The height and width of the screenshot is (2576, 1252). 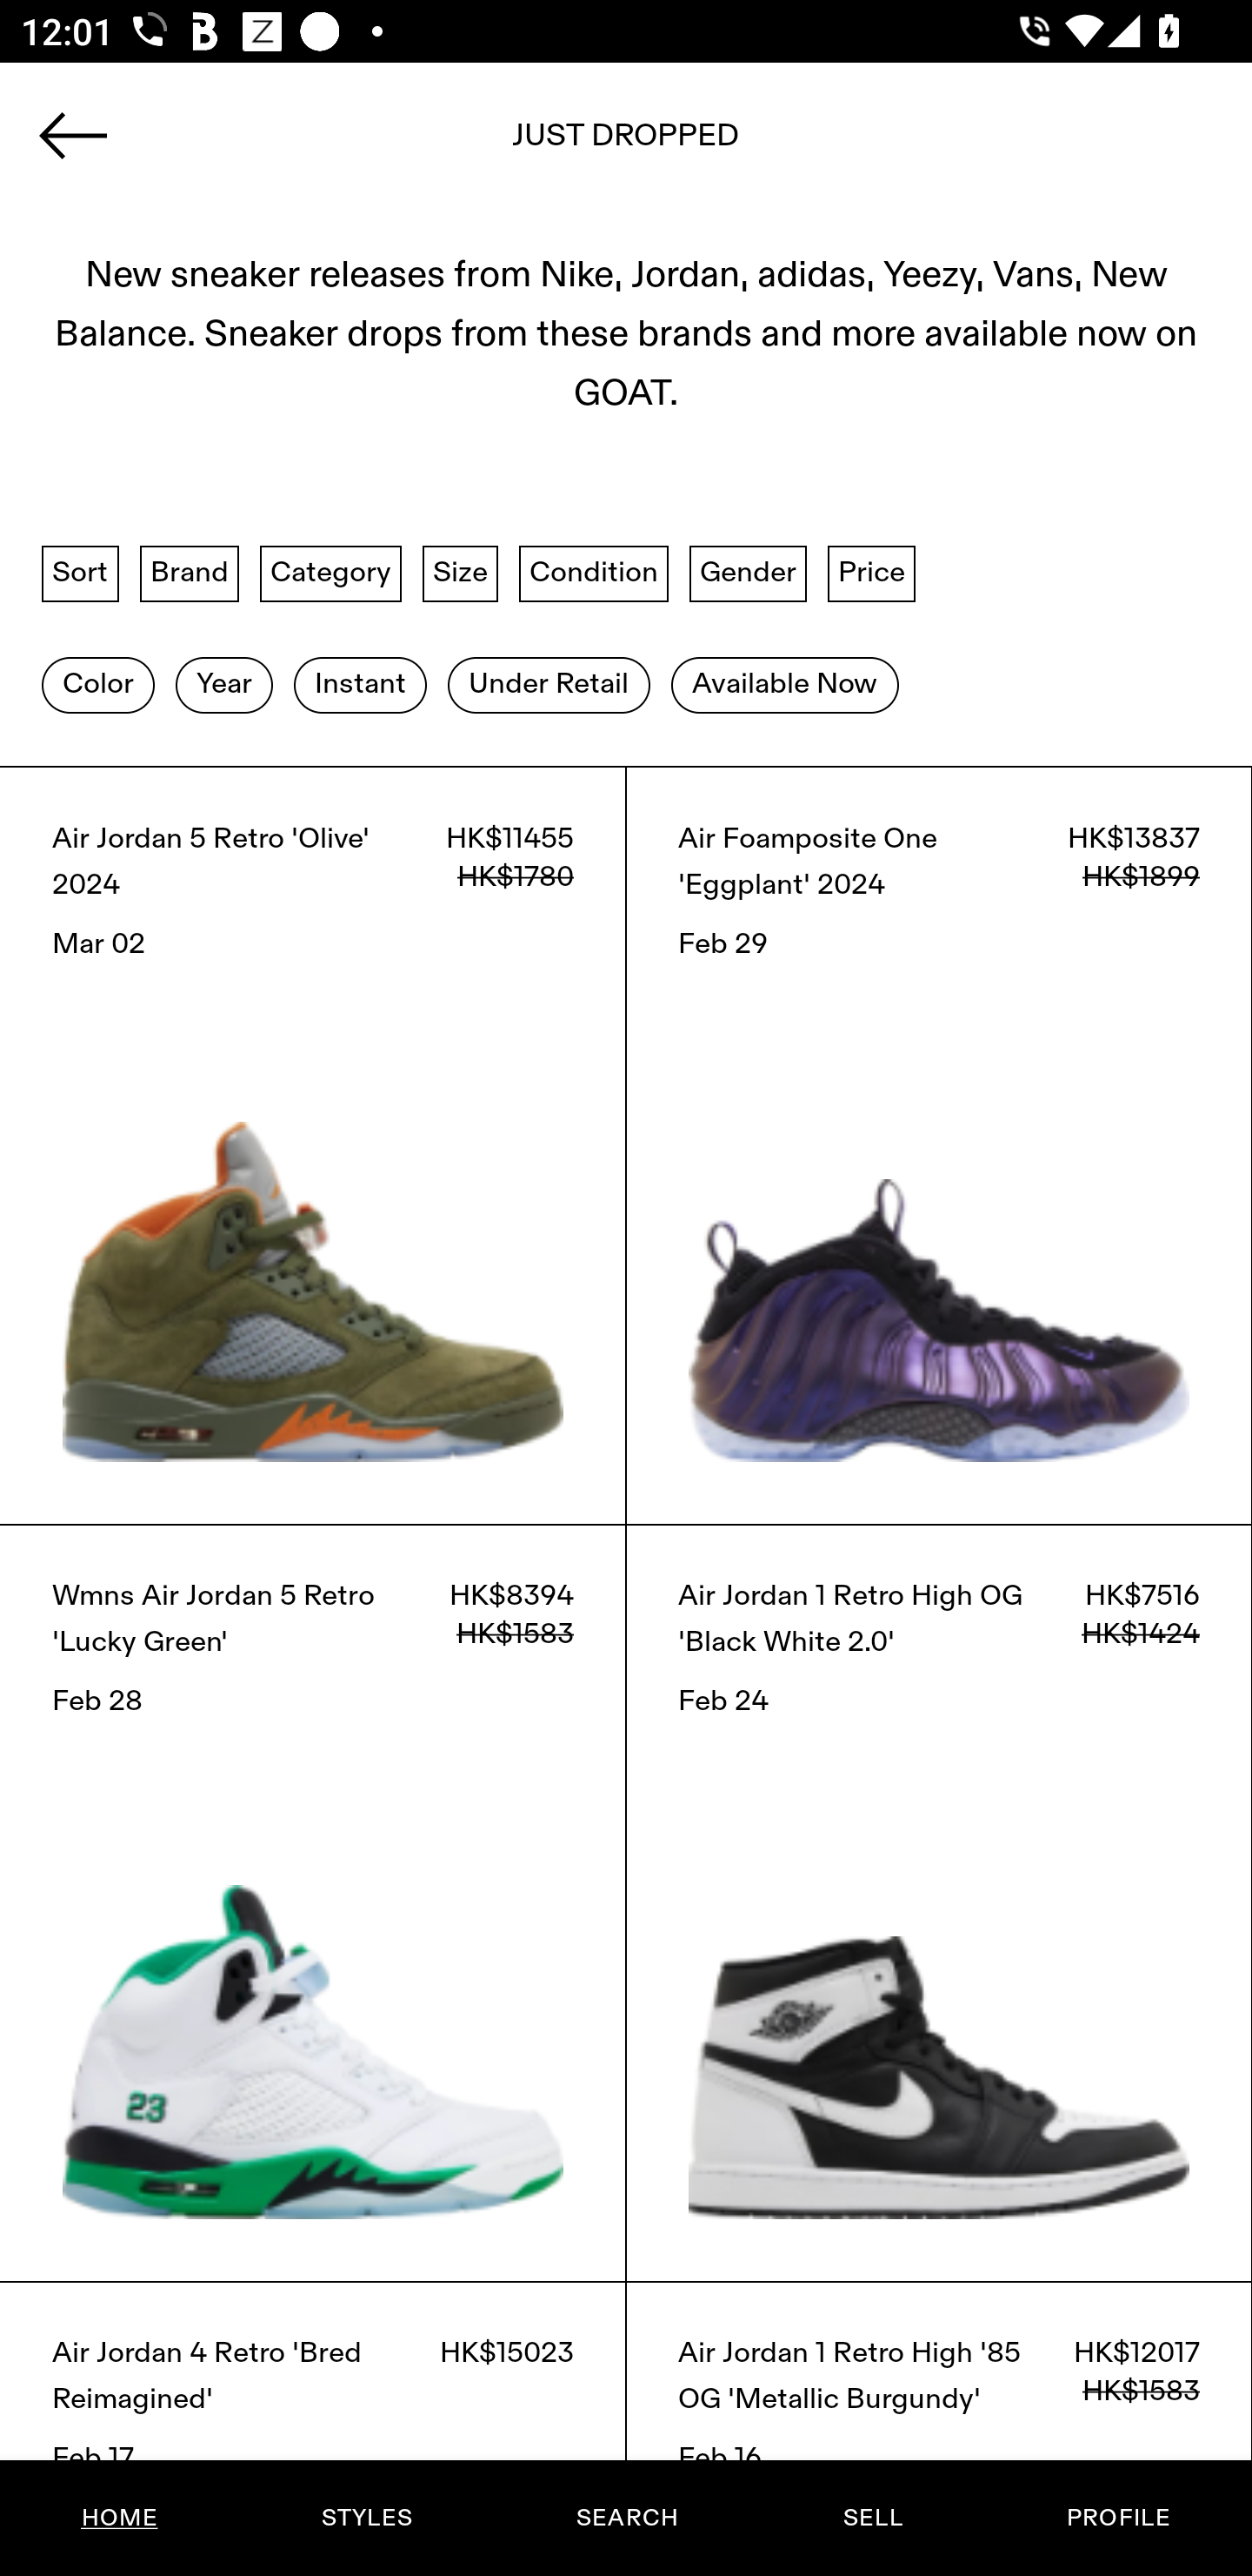 I want to click on STYLES, so click(x=366, y=2518).